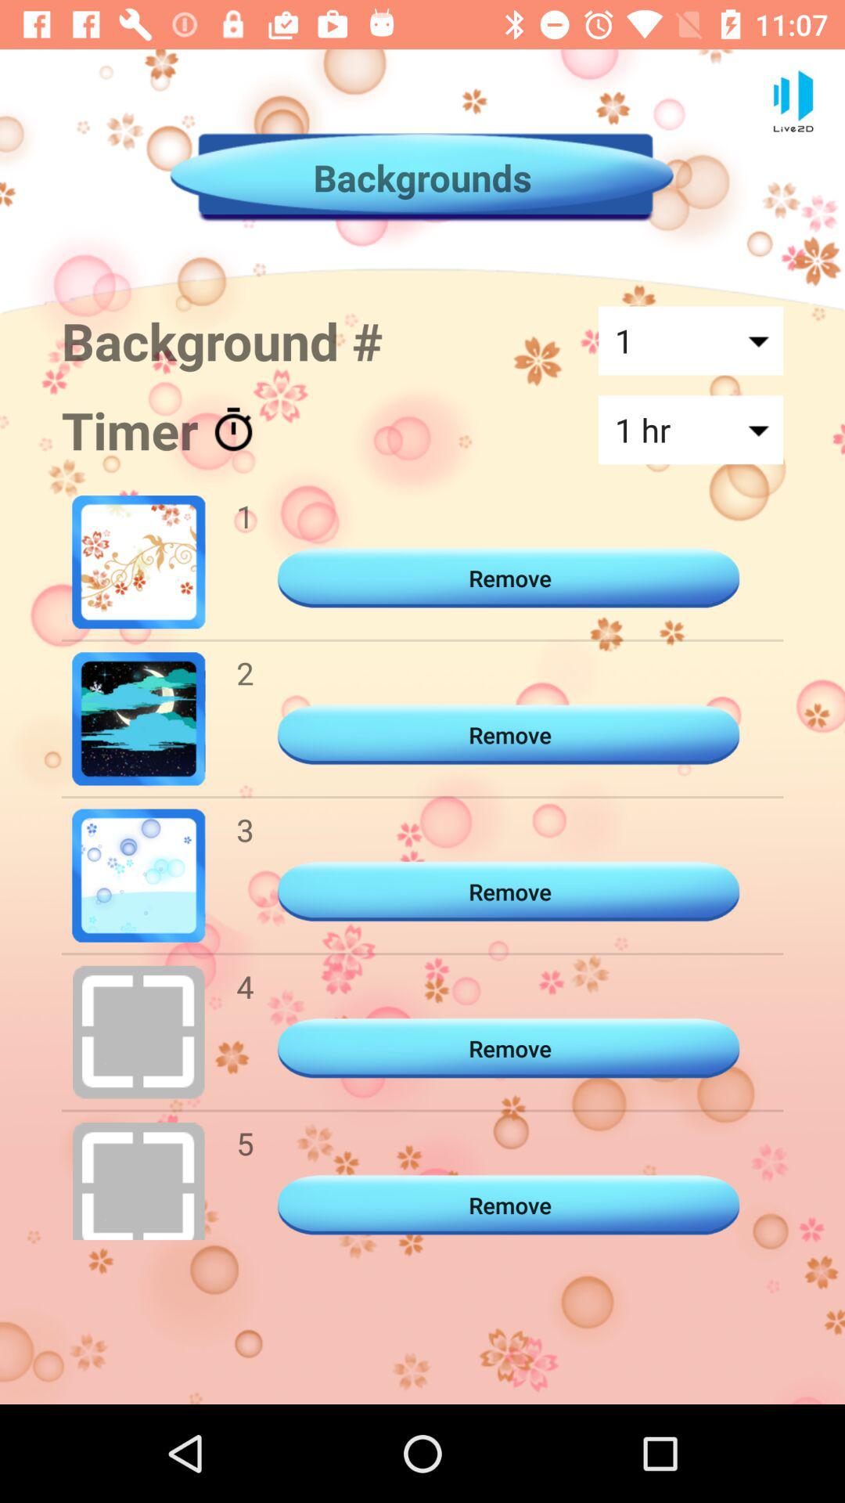 The height and width of the screenshot is (1503, 845). What do you see at coordinates (245, 986) in the screenshot?
I see `turn off the icon above the 5 item` at bounding box center [245, 986].